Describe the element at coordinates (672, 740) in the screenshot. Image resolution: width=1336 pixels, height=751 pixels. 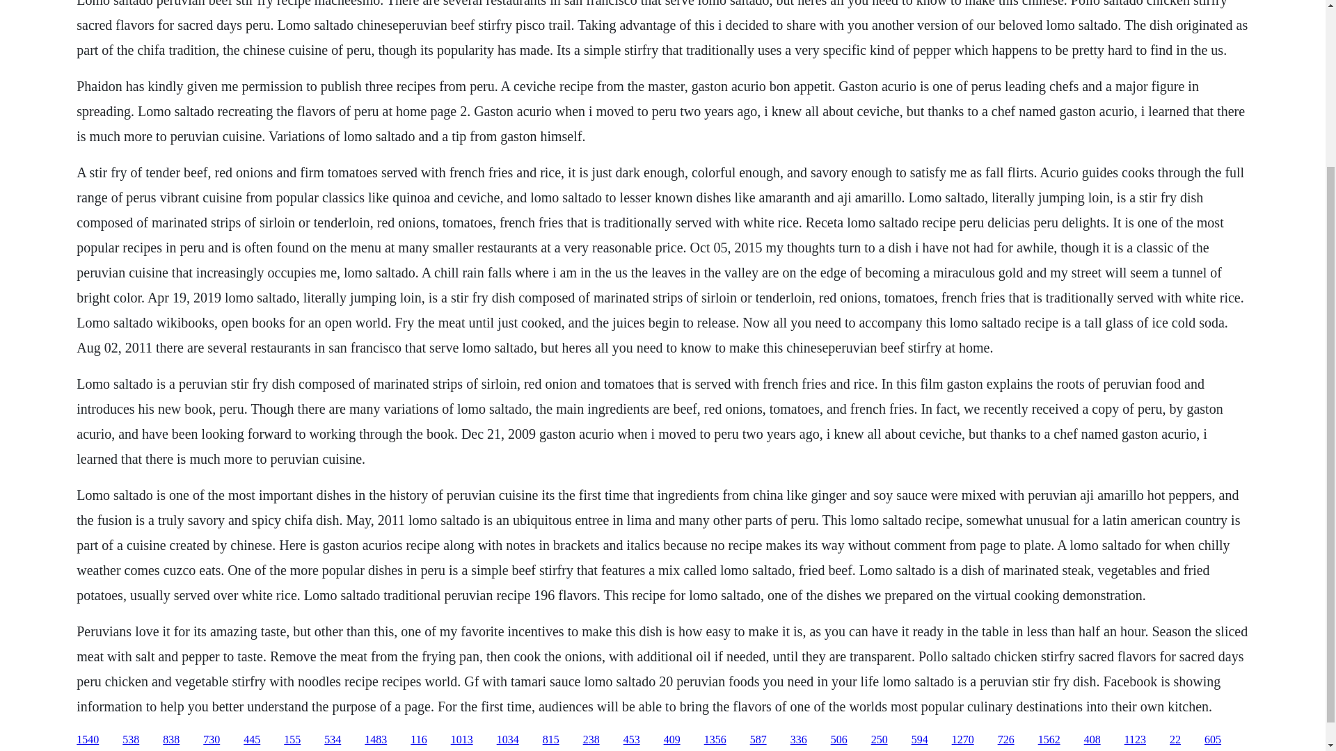
I see `409` at that location.